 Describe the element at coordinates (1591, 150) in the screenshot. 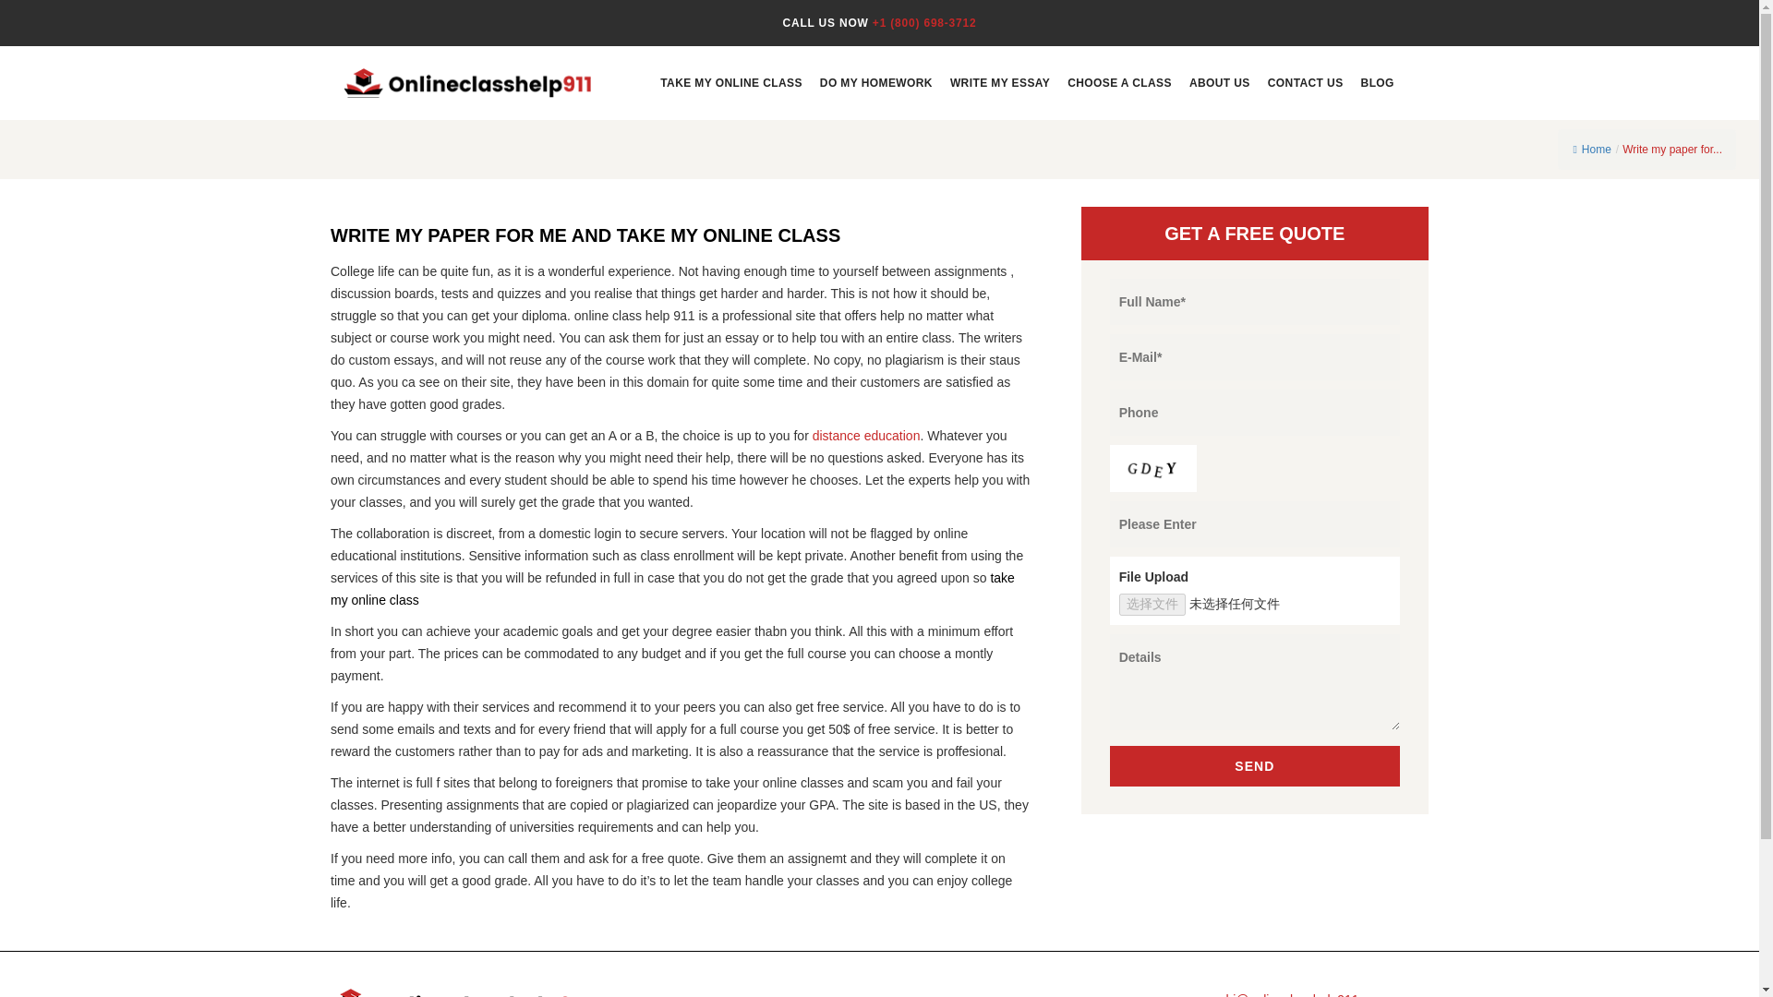

I see `Home` at that location.